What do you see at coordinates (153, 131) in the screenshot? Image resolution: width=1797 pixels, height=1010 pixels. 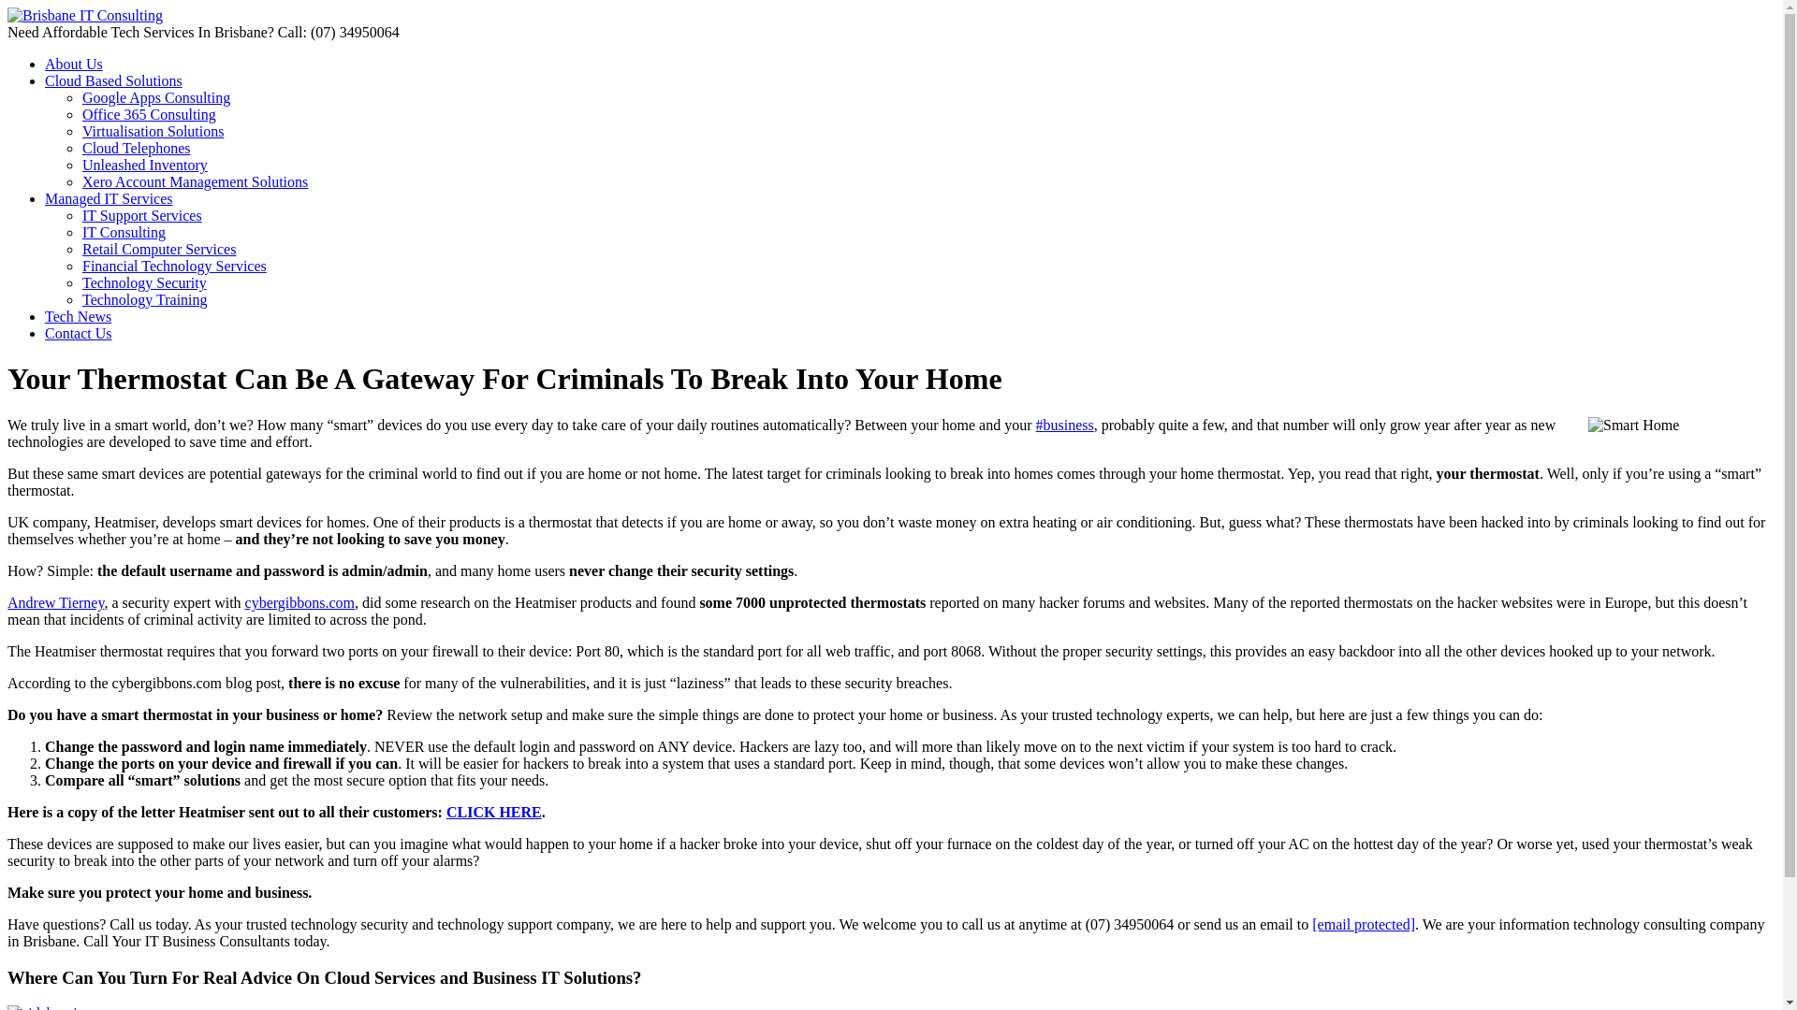 I see `Virtualisation Solutions` at bounding box center [153, 131].